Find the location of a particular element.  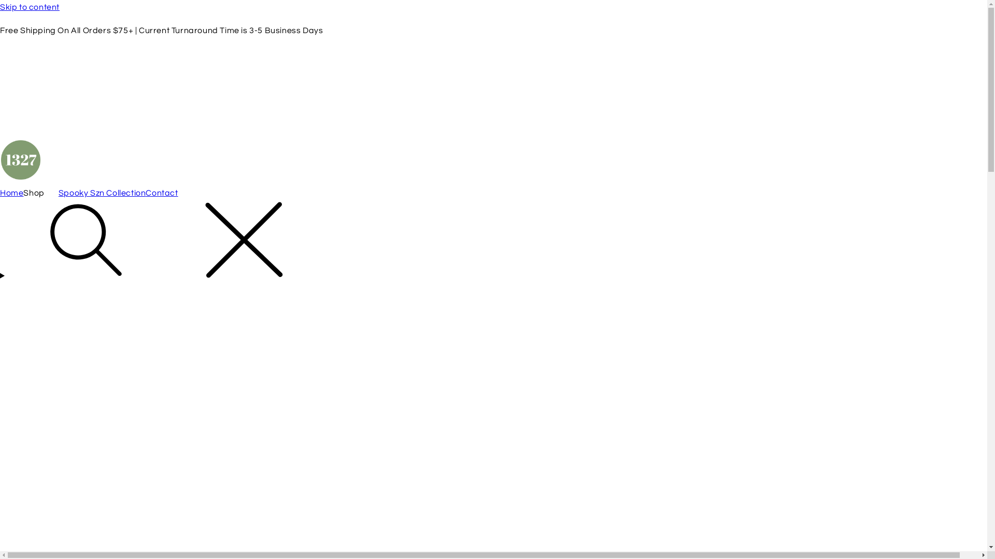

Contact is located at coordinates (162, 194).